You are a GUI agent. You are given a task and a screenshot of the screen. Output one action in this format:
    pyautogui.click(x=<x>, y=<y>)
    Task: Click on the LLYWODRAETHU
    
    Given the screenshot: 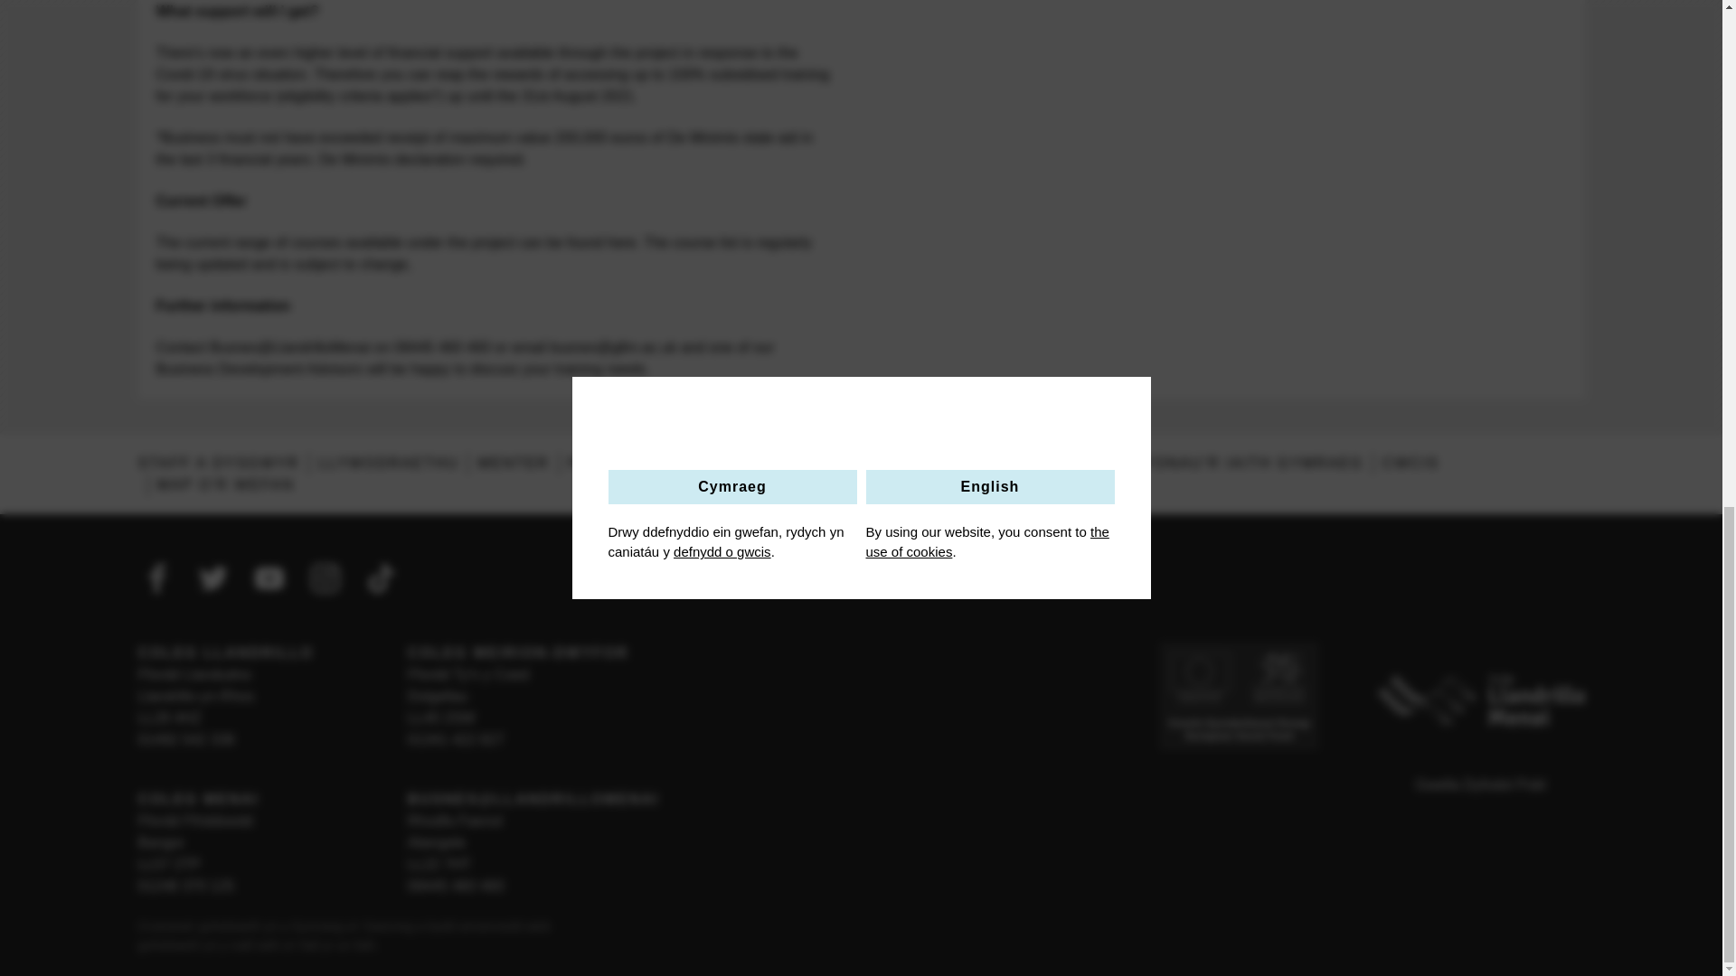 What is the action you would take?
    pyautogui.click(x=387, y=463)
    